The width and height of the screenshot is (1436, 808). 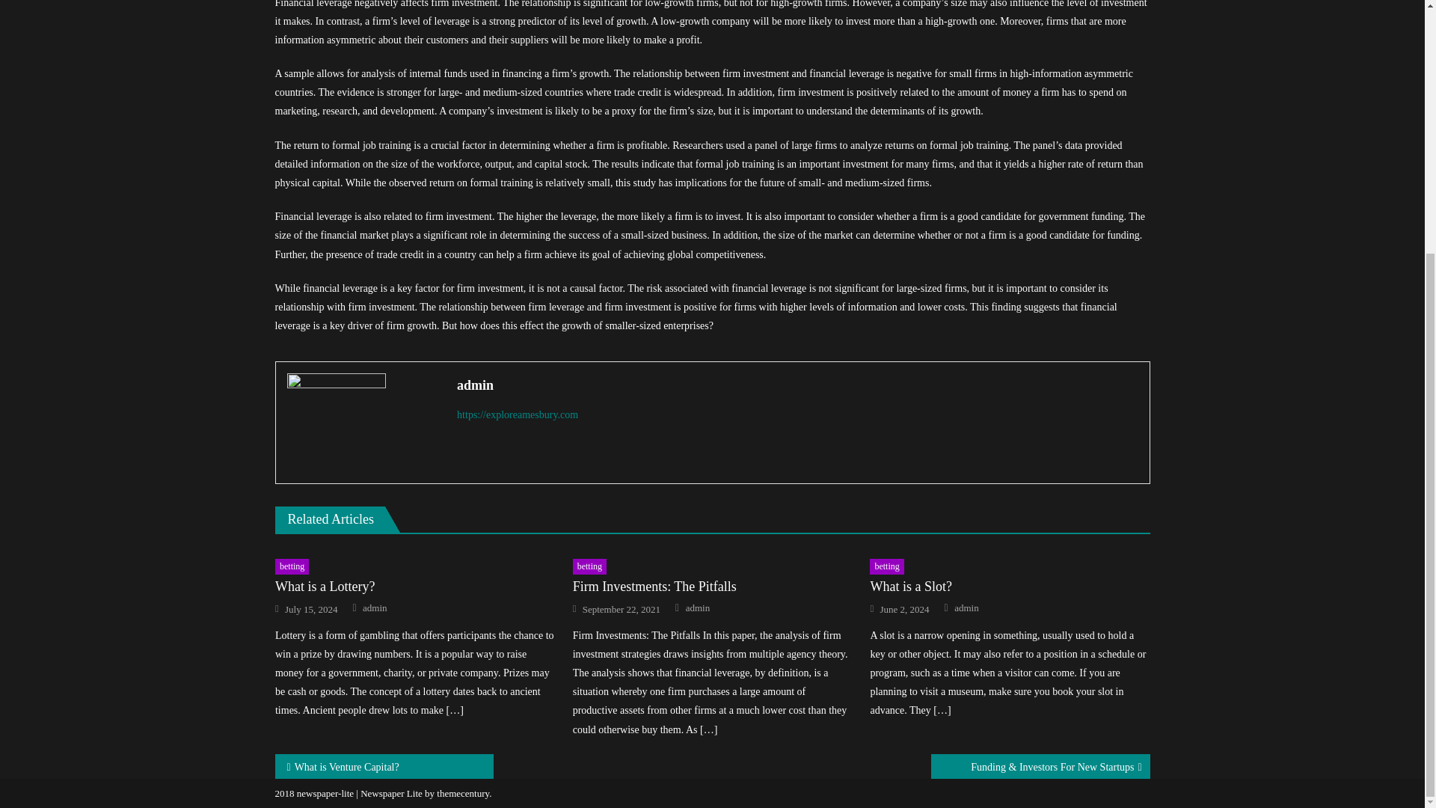 What do you see at coordinates (1010, 587) in the screenshot?
I see `What is a Slot?` at bounding box center [1010, 587].